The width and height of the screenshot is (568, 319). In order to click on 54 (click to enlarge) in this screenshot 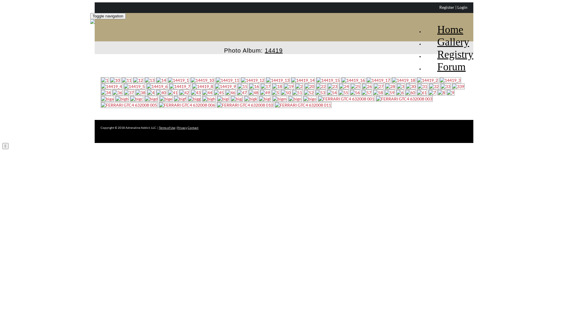, I will do `click(332, 93)`.